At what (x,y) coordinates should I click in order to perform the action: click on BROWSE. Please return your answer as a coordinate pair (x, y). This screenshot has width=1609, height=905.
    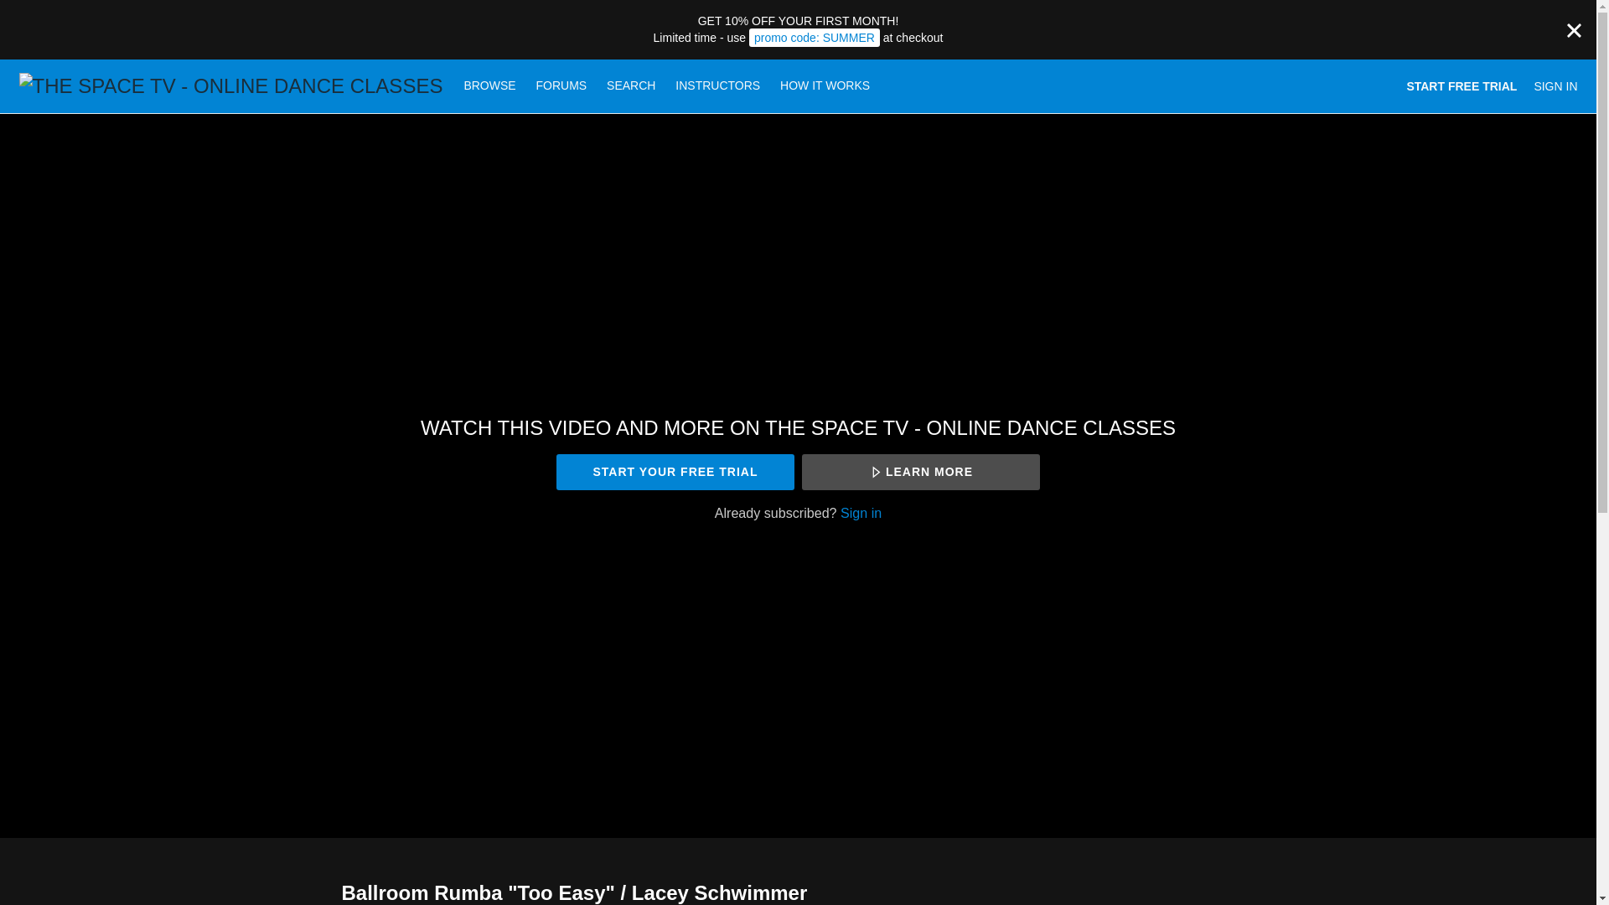
    Looking at the image, I should click on (491, 85).